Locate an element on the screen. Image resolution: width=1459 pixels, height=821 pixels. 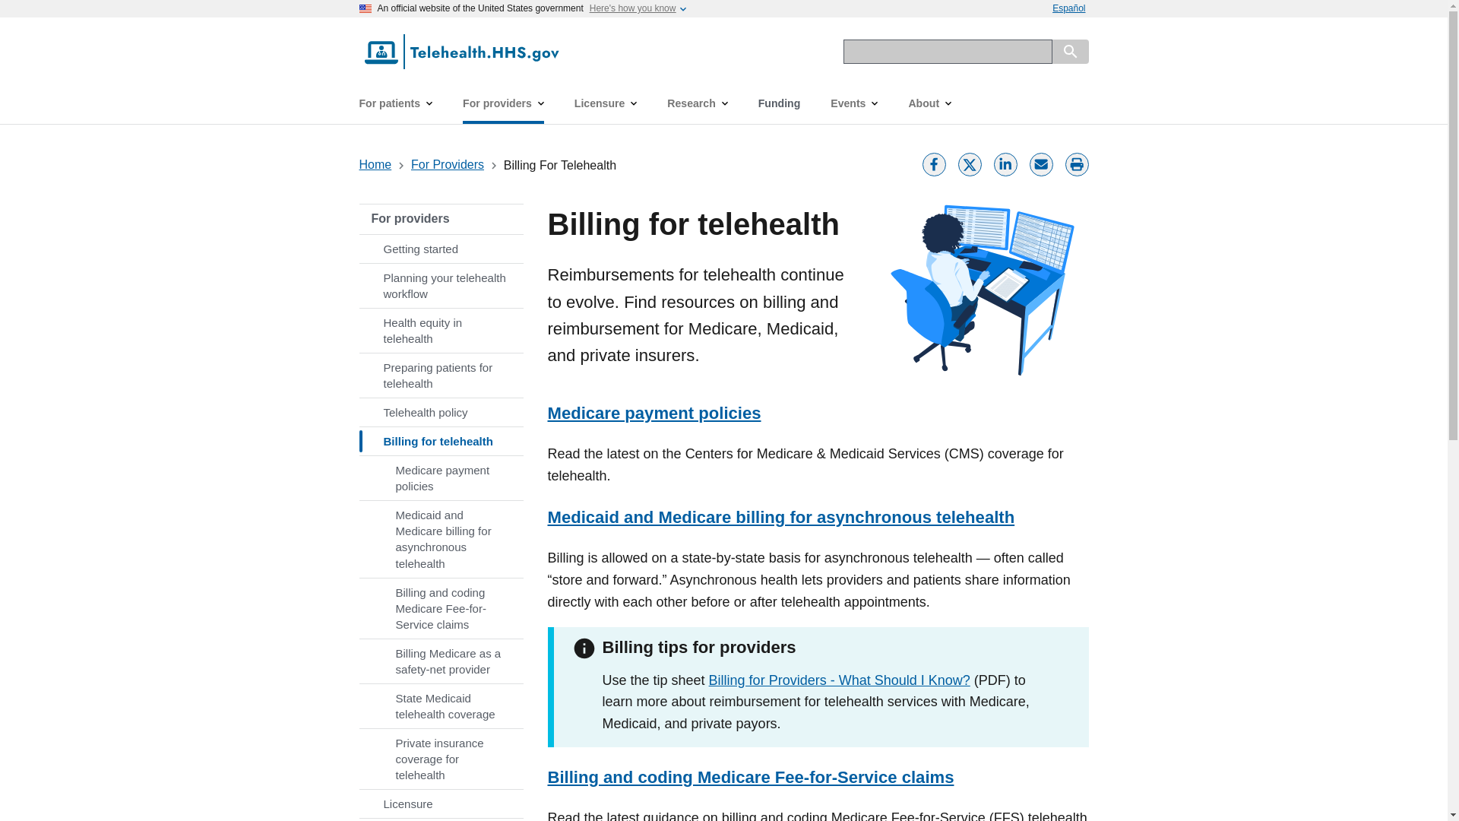
Planning your telehealth workflow is located at coordinates (441, 286).